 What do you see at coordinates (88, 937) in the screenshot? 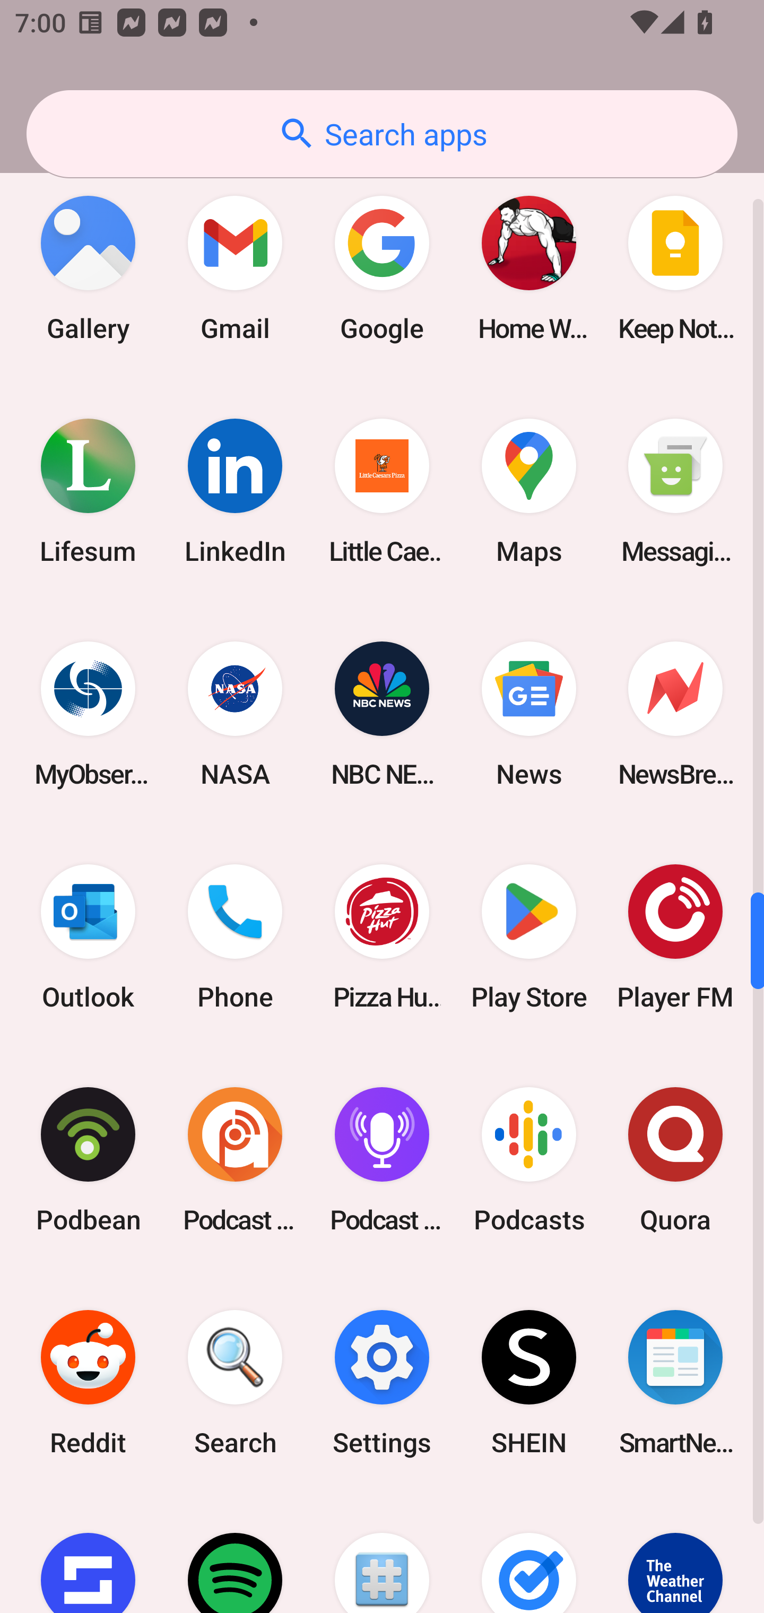
I see `Outlook` at bounding box center [88, 937].